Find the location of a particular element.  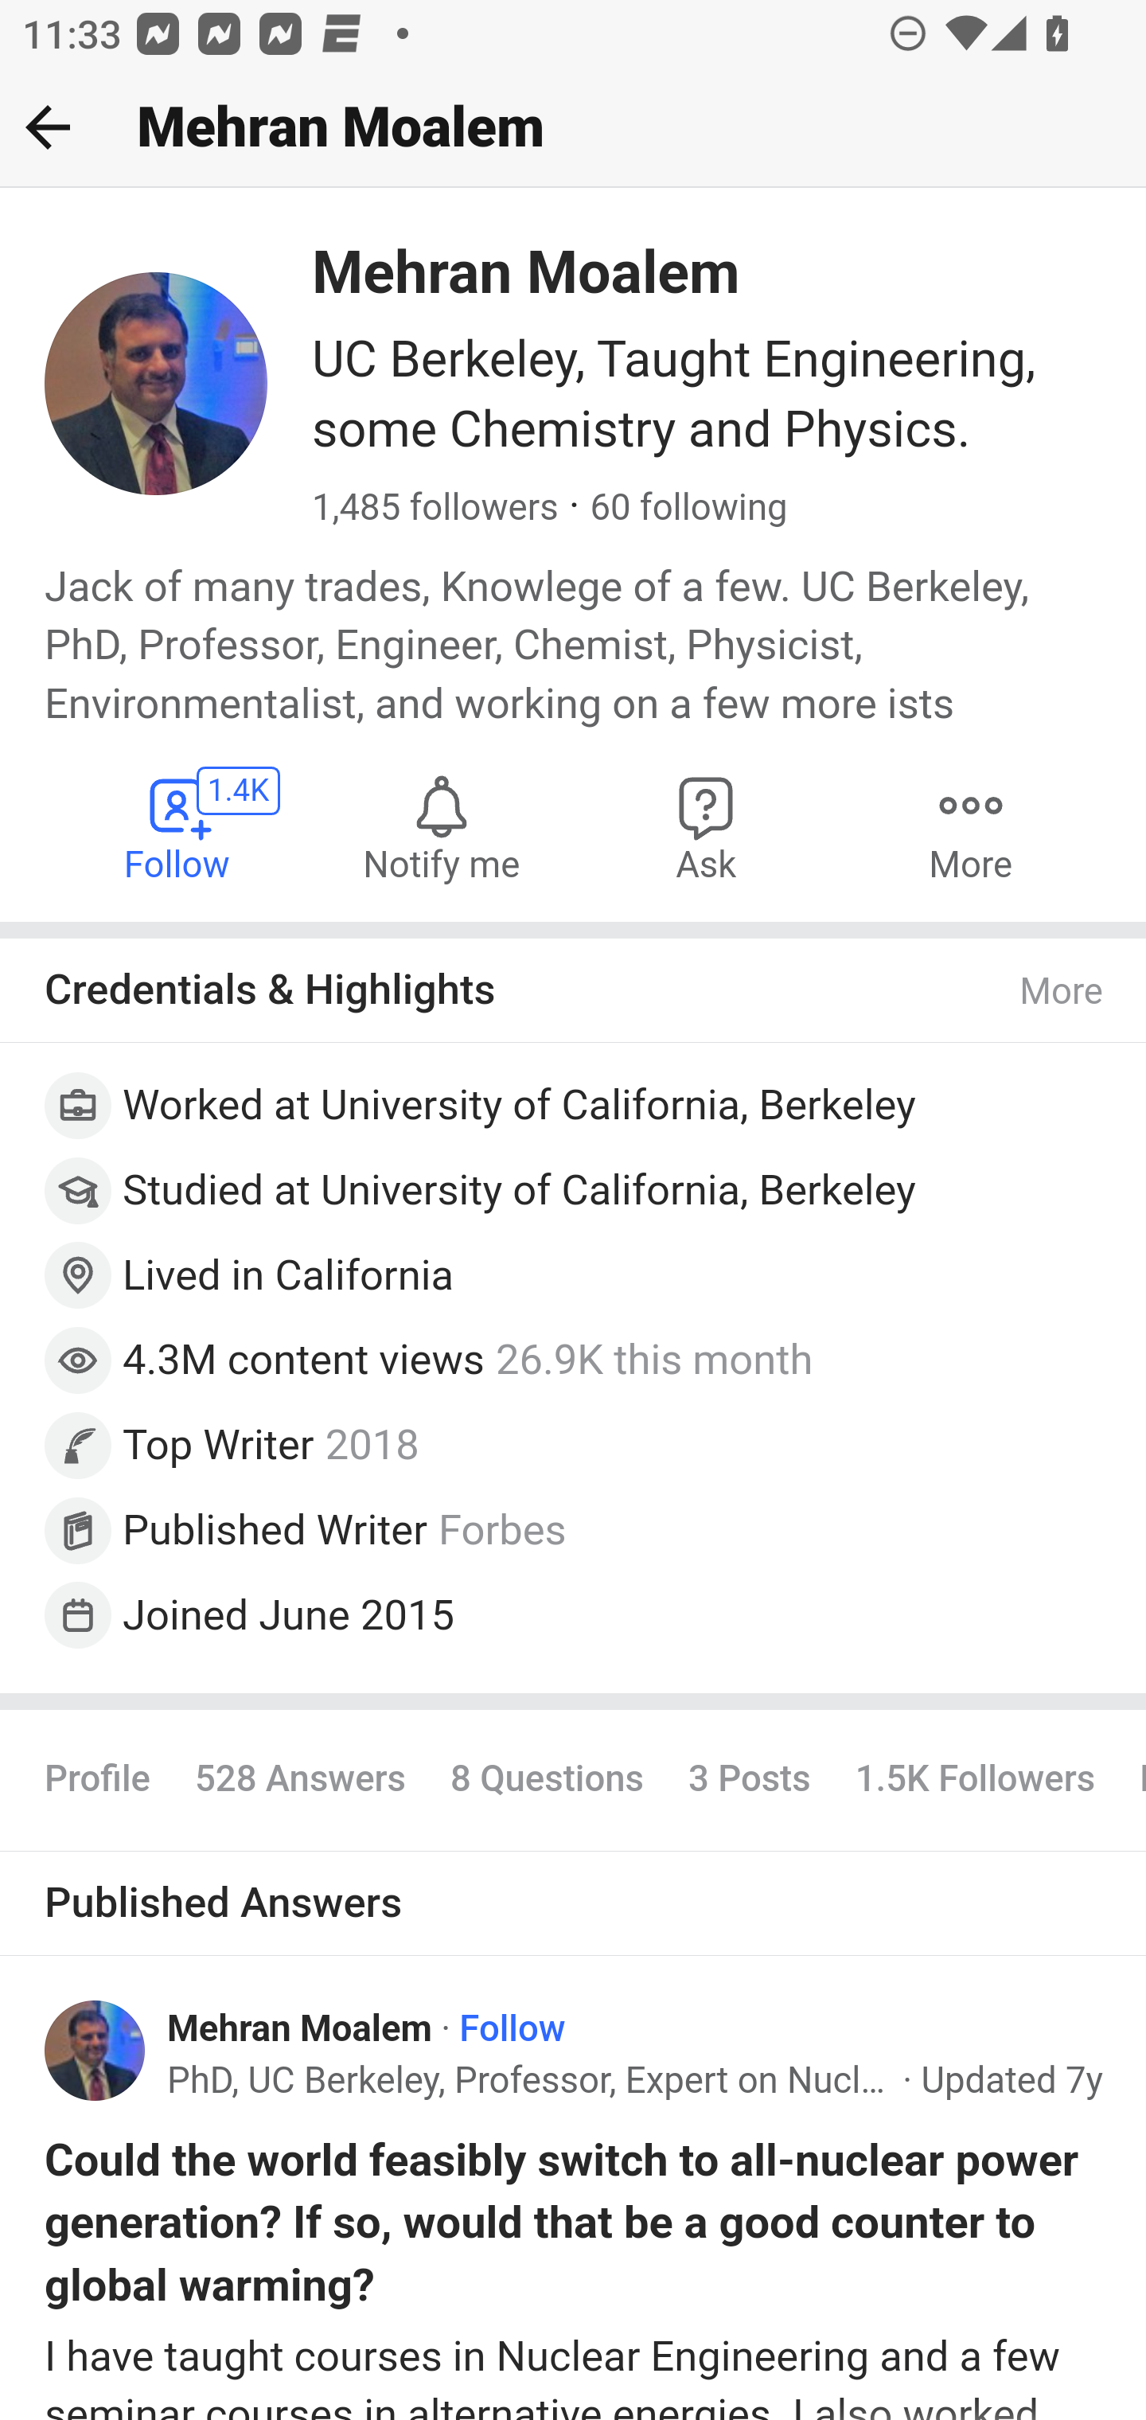

60 following is located at coordinates (688, 509).